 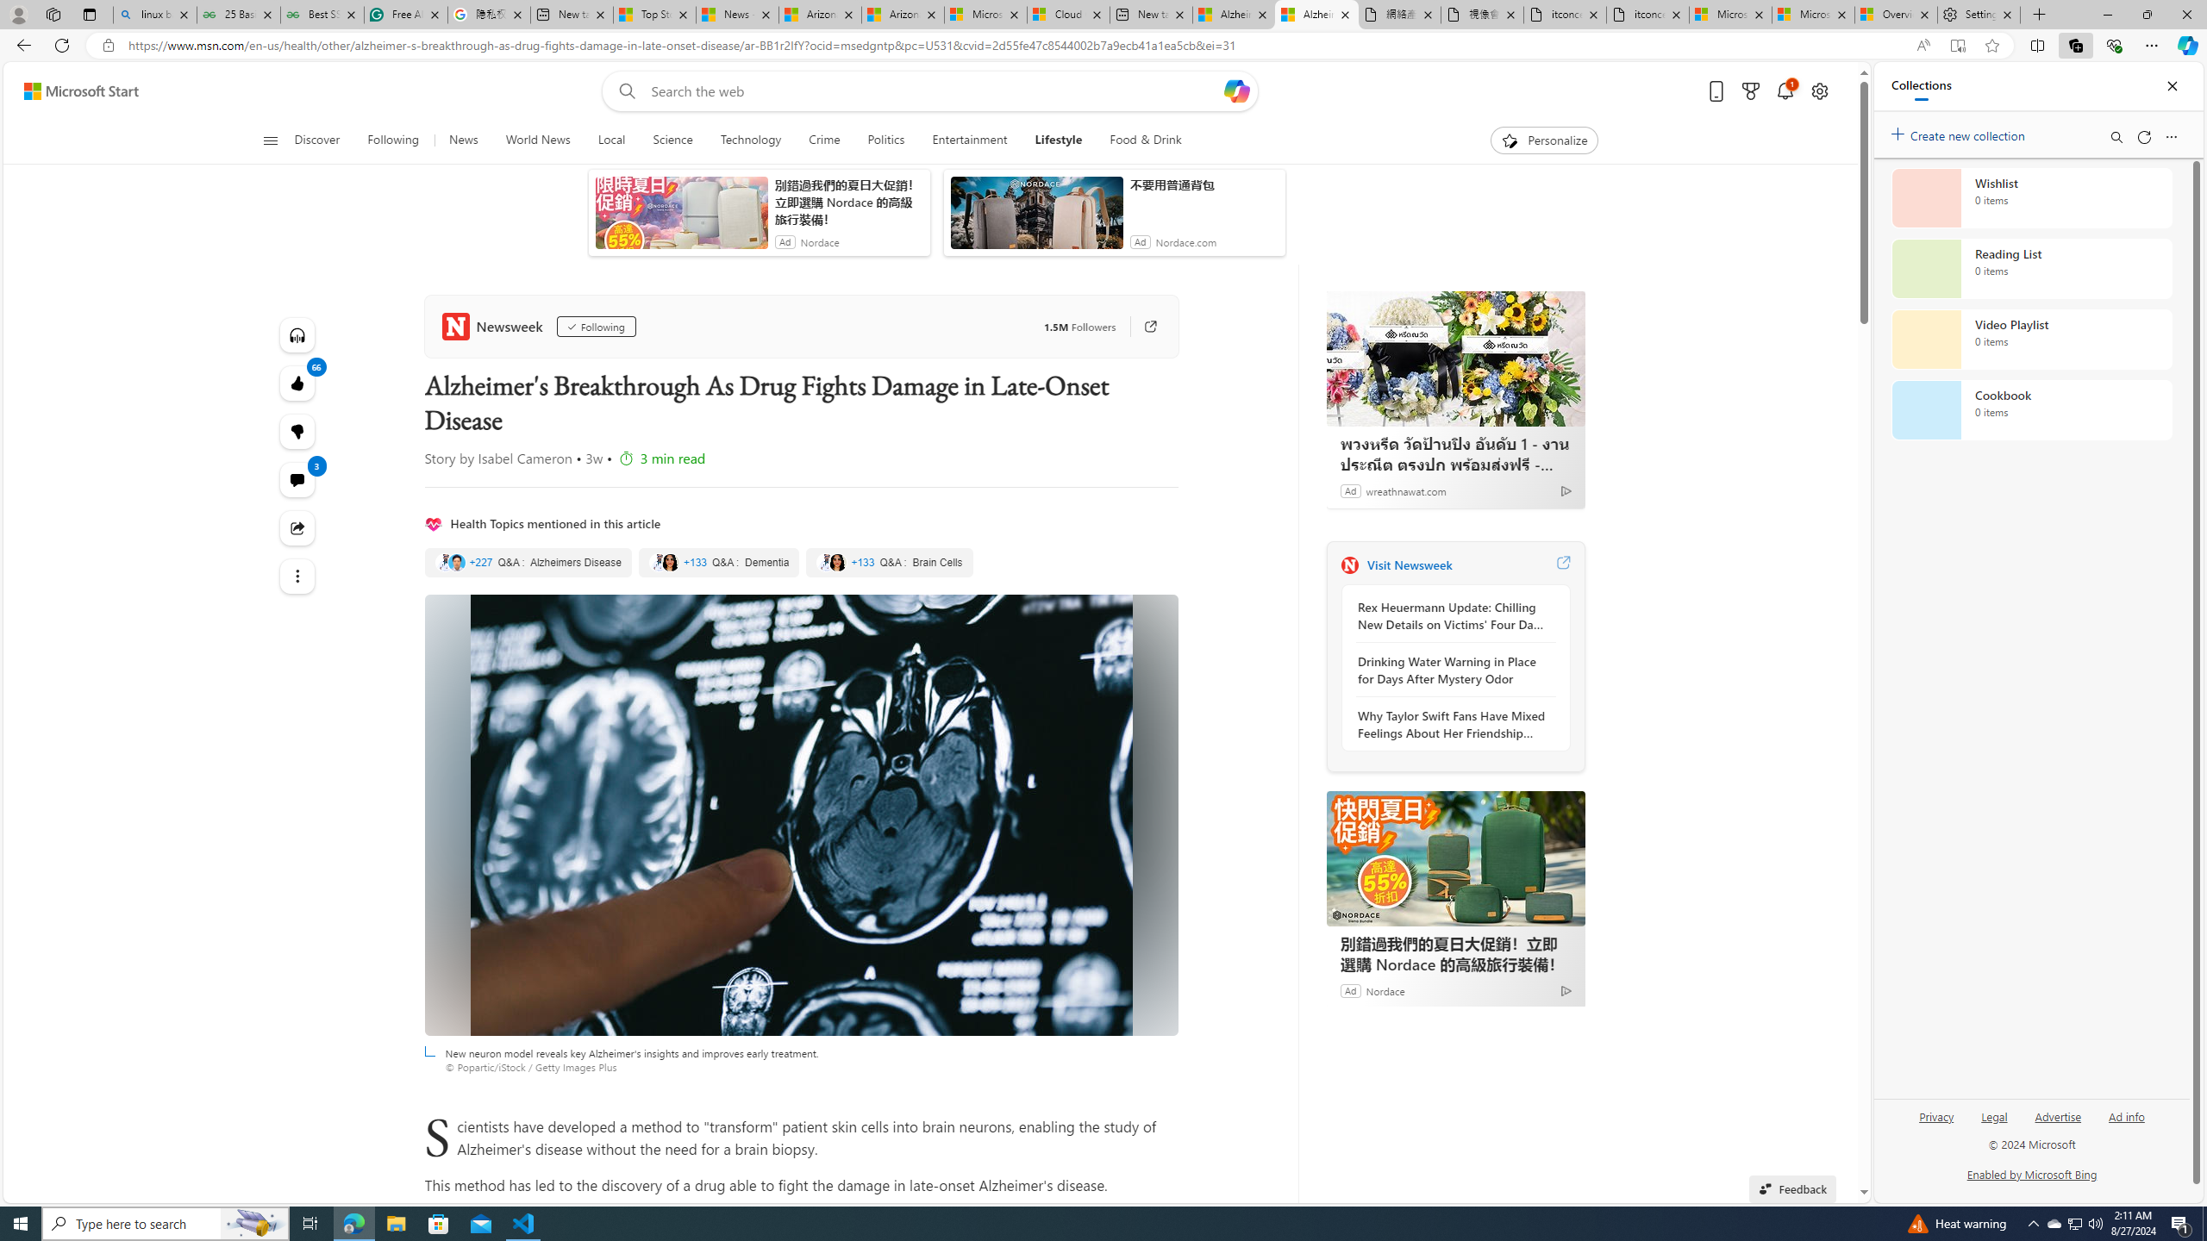 What do you see at coordinates (238, 15) in the screenshot?
I see `25 Basic Linux Commands For Beginners - GeeksforGeeks` at bounding box center [238, 15].